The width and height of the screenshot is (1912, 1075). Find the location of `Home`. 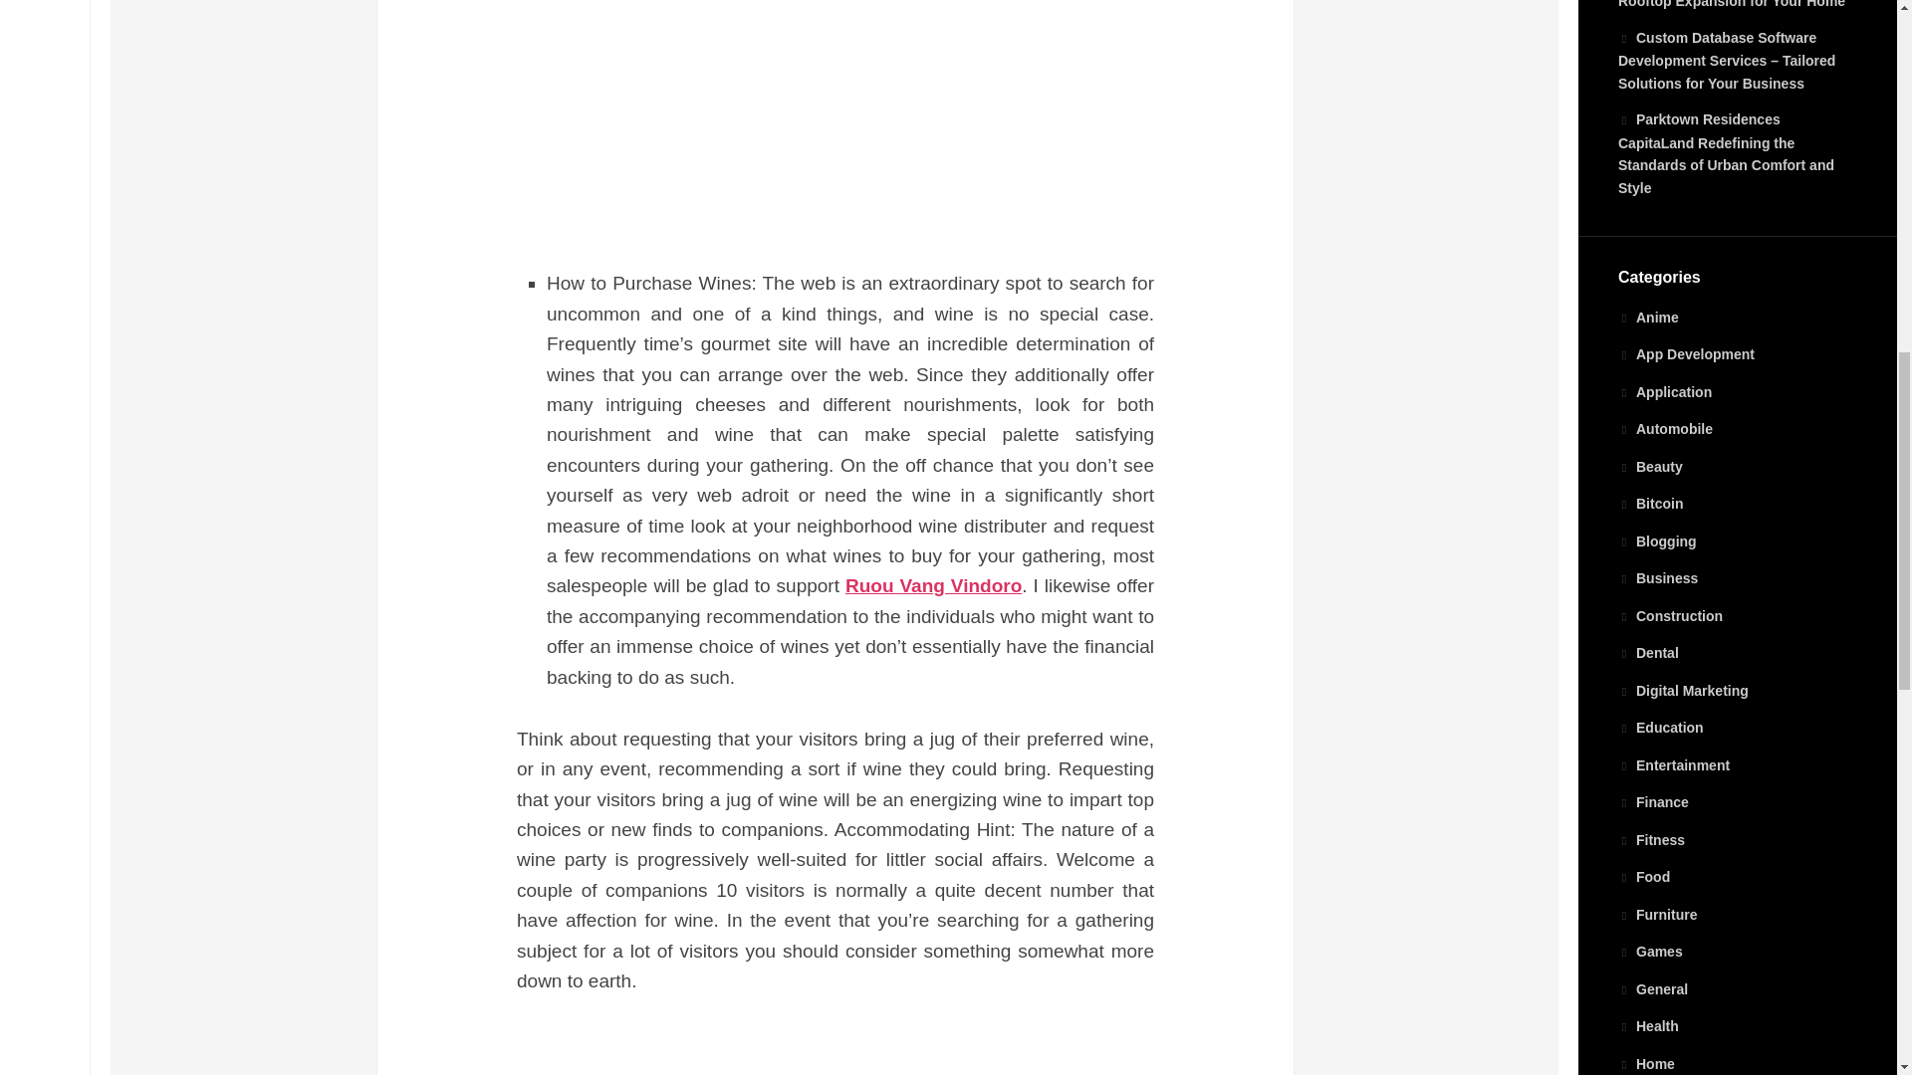

Home is located at coordinates (1645, 1063).